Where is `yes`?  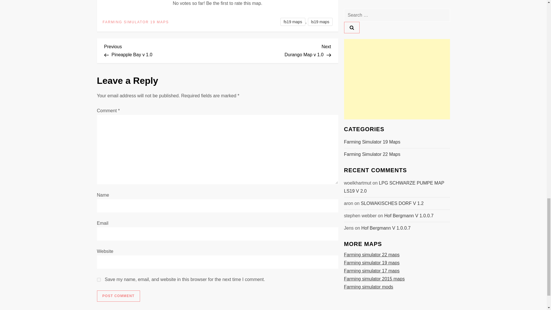 yes is located at coordinates (99, 280).